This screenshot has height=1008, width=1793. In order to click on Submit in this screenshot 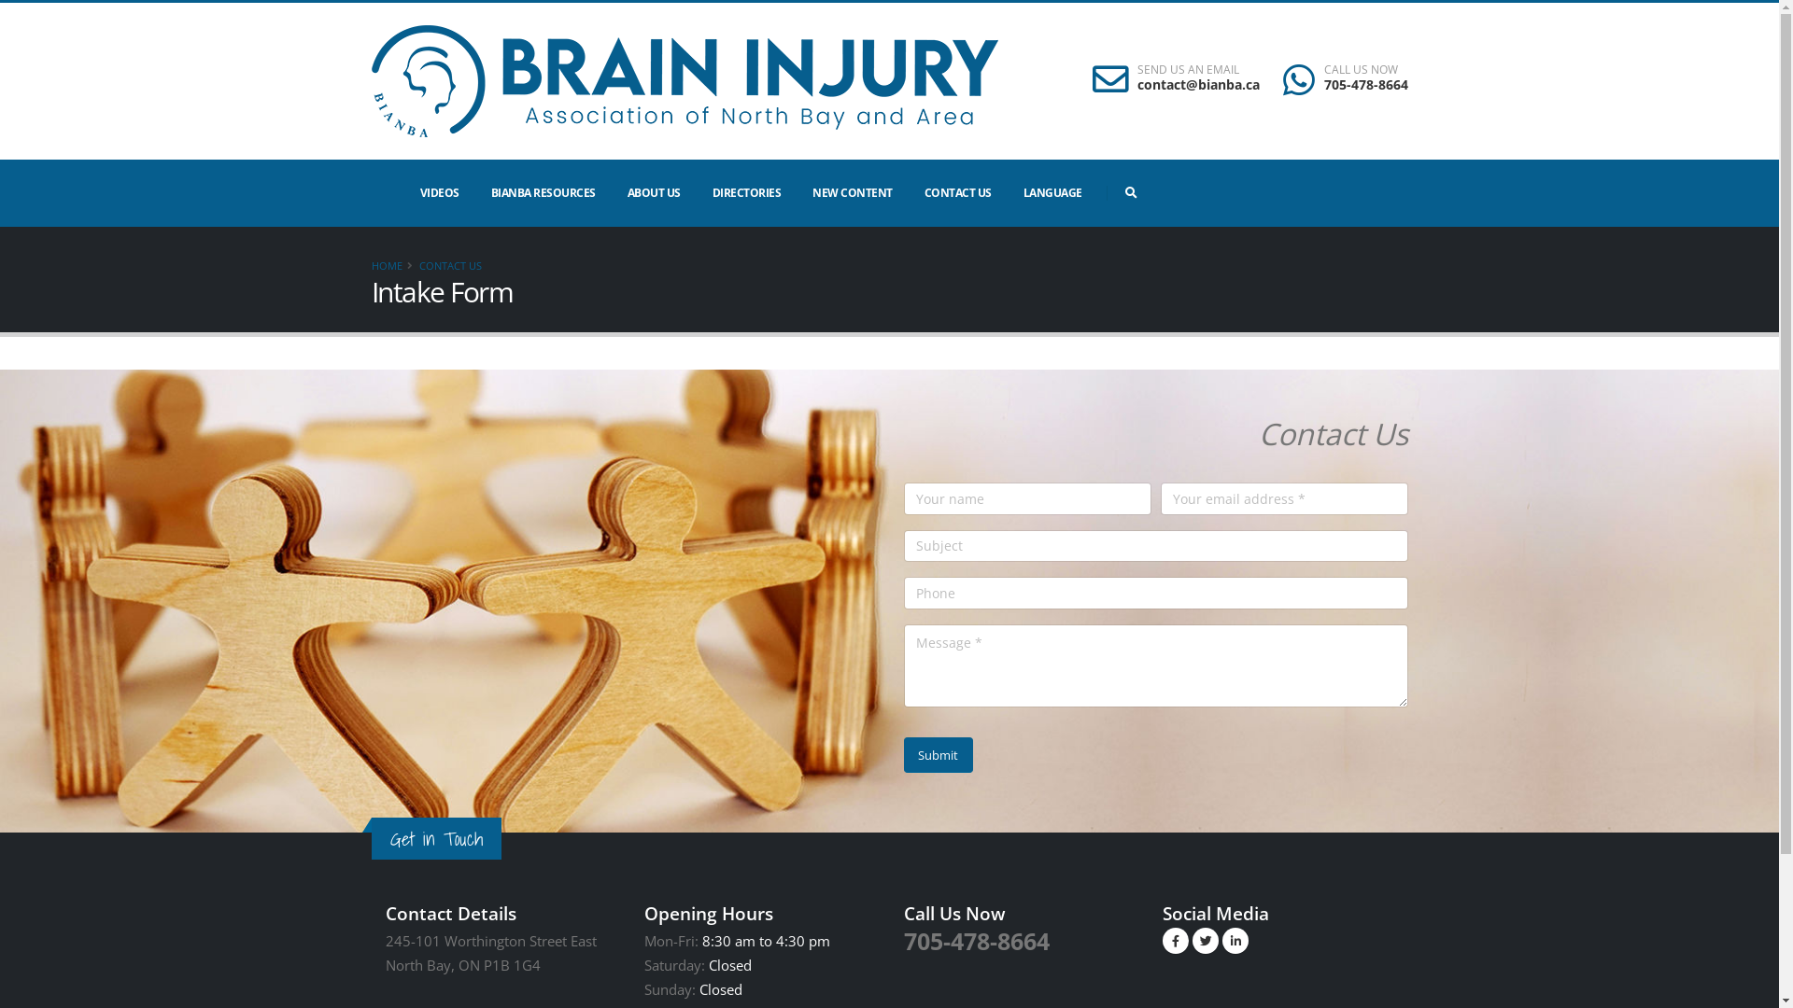, I will do `click(939, 755)`.